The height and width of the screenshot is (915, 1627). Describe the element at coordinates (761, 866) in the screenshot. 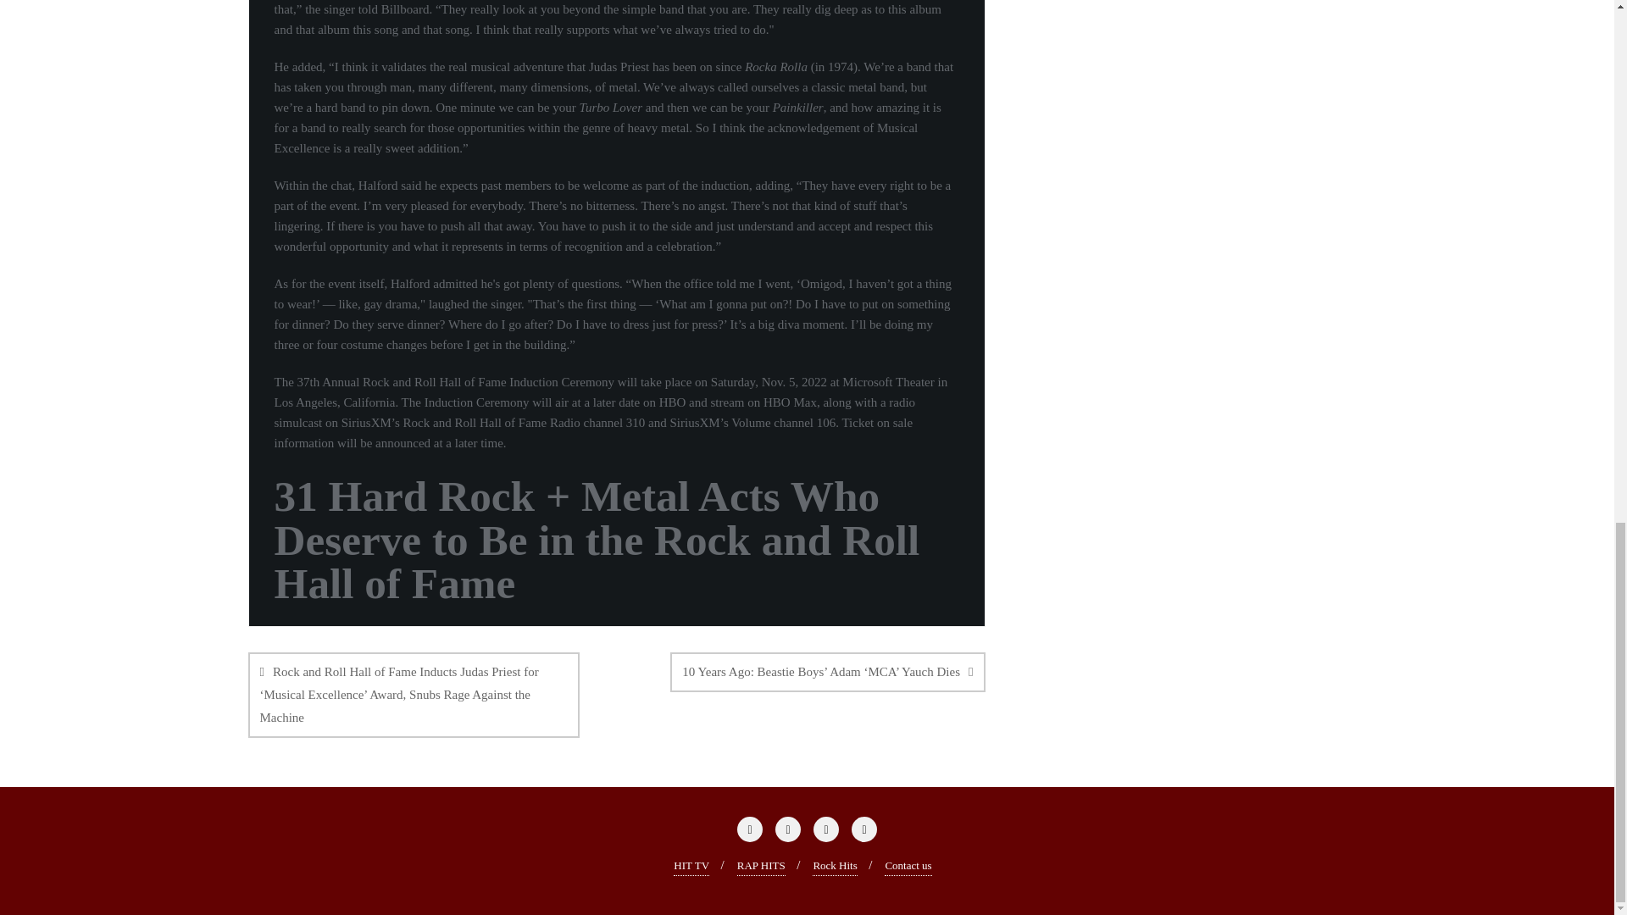

I see `RAP HITS` at that location.